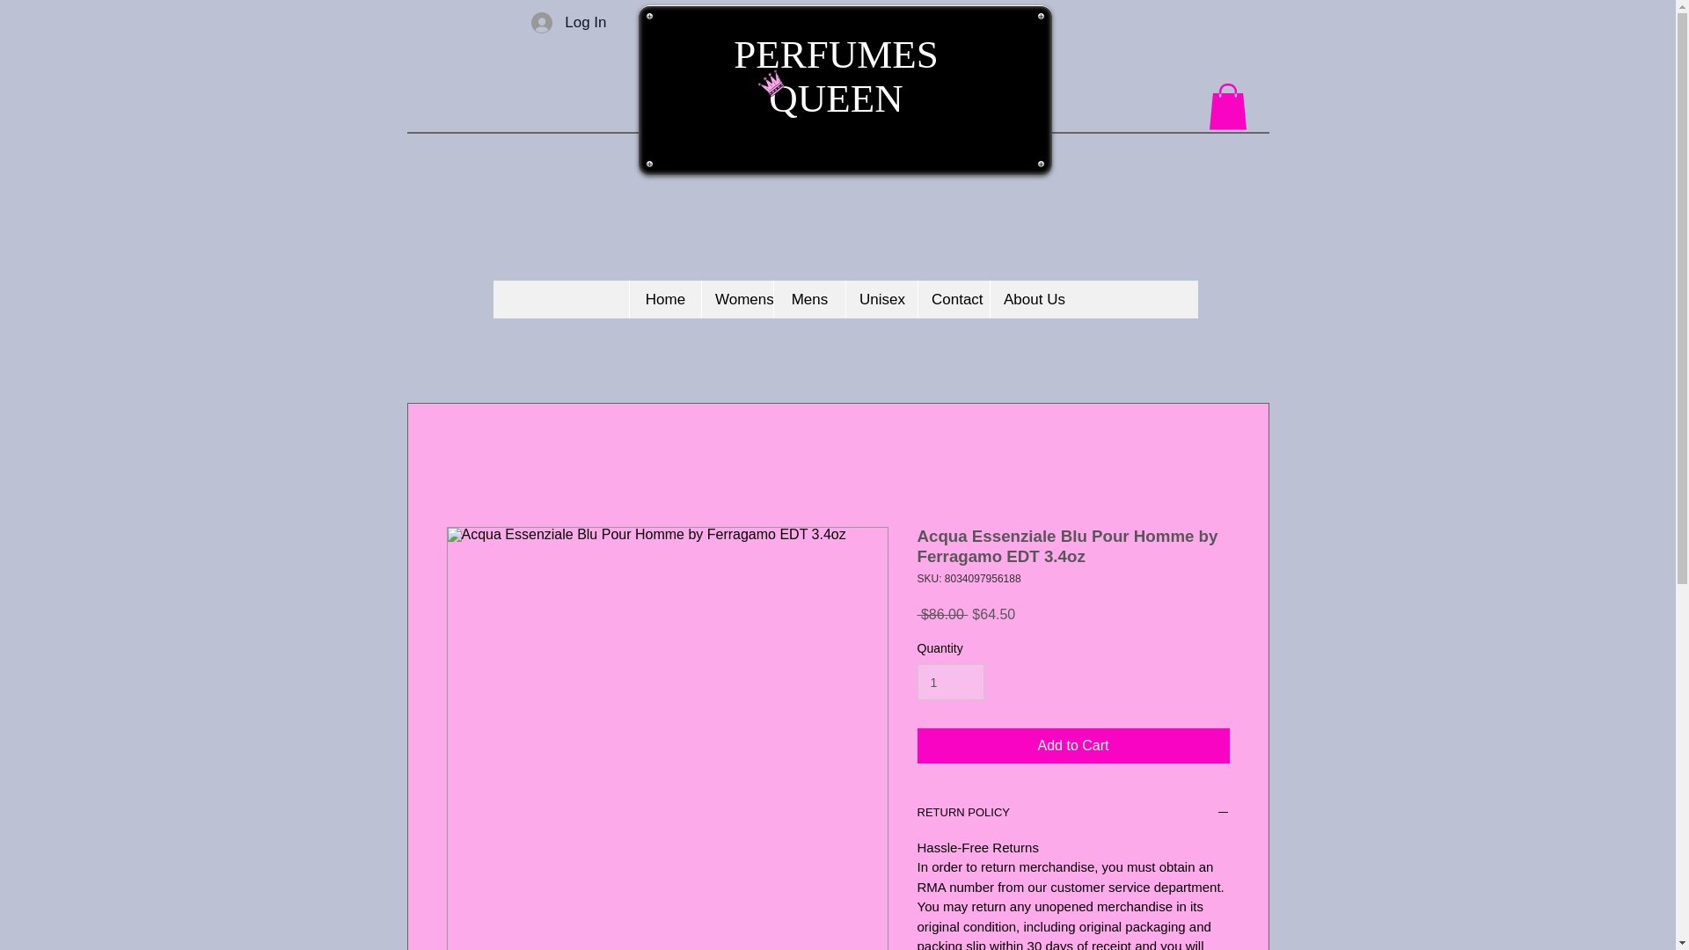 The width and height of the screenshot is (1689, 950). I want to click on Womens, so click(737, 299).